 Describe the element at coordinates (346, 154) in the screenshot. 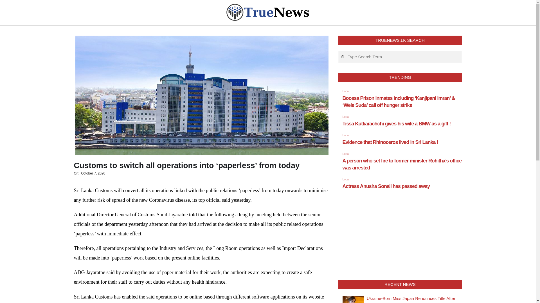

I see `Local` at that location.